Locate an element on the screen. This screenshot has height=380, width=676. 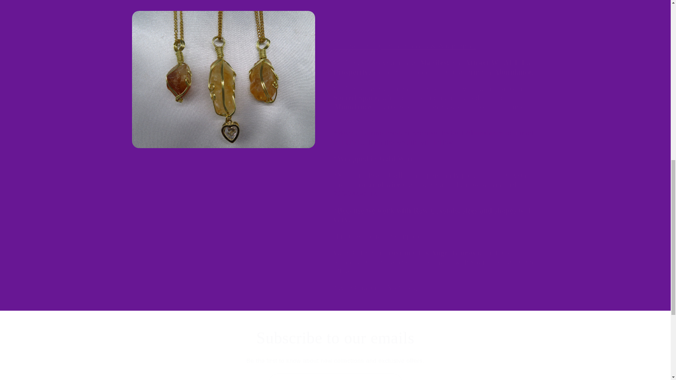
Subscribe to our emails is located at coordinates (335, 338).